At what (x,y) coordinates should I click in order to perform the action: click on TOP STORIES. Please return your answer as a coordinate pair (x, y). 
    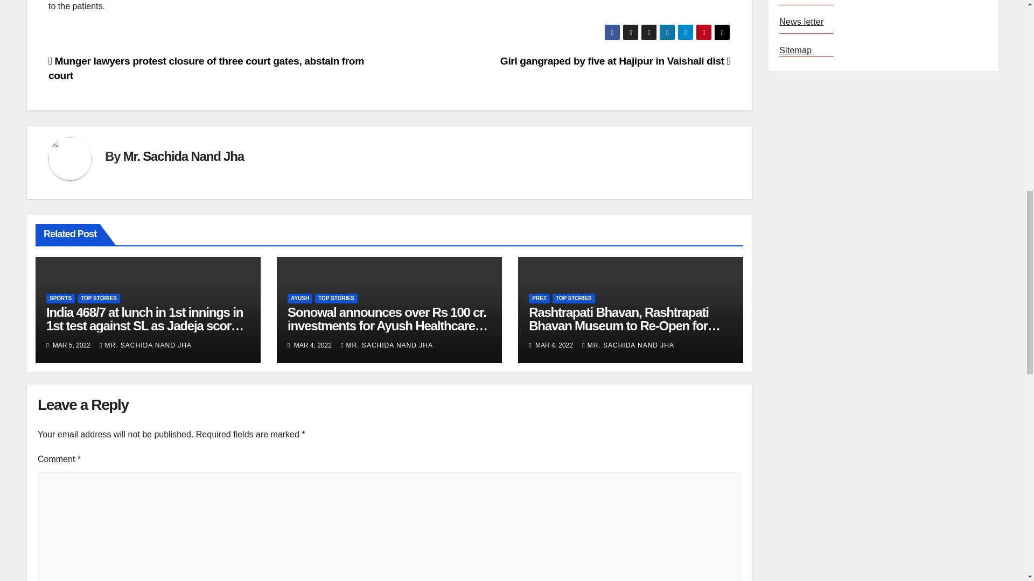
    Looking at the image, I should click on (99, 298).